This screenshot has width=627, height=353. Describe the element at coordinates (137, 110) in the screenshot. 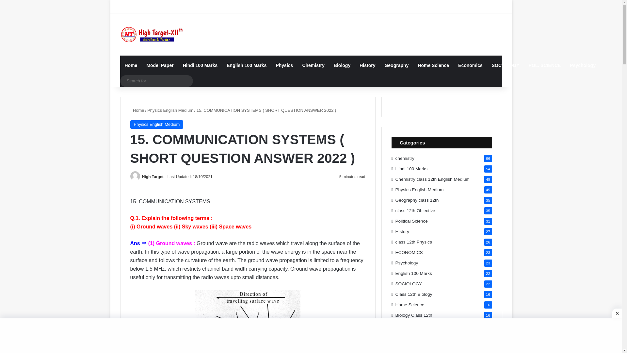

I see `Home` at that location.